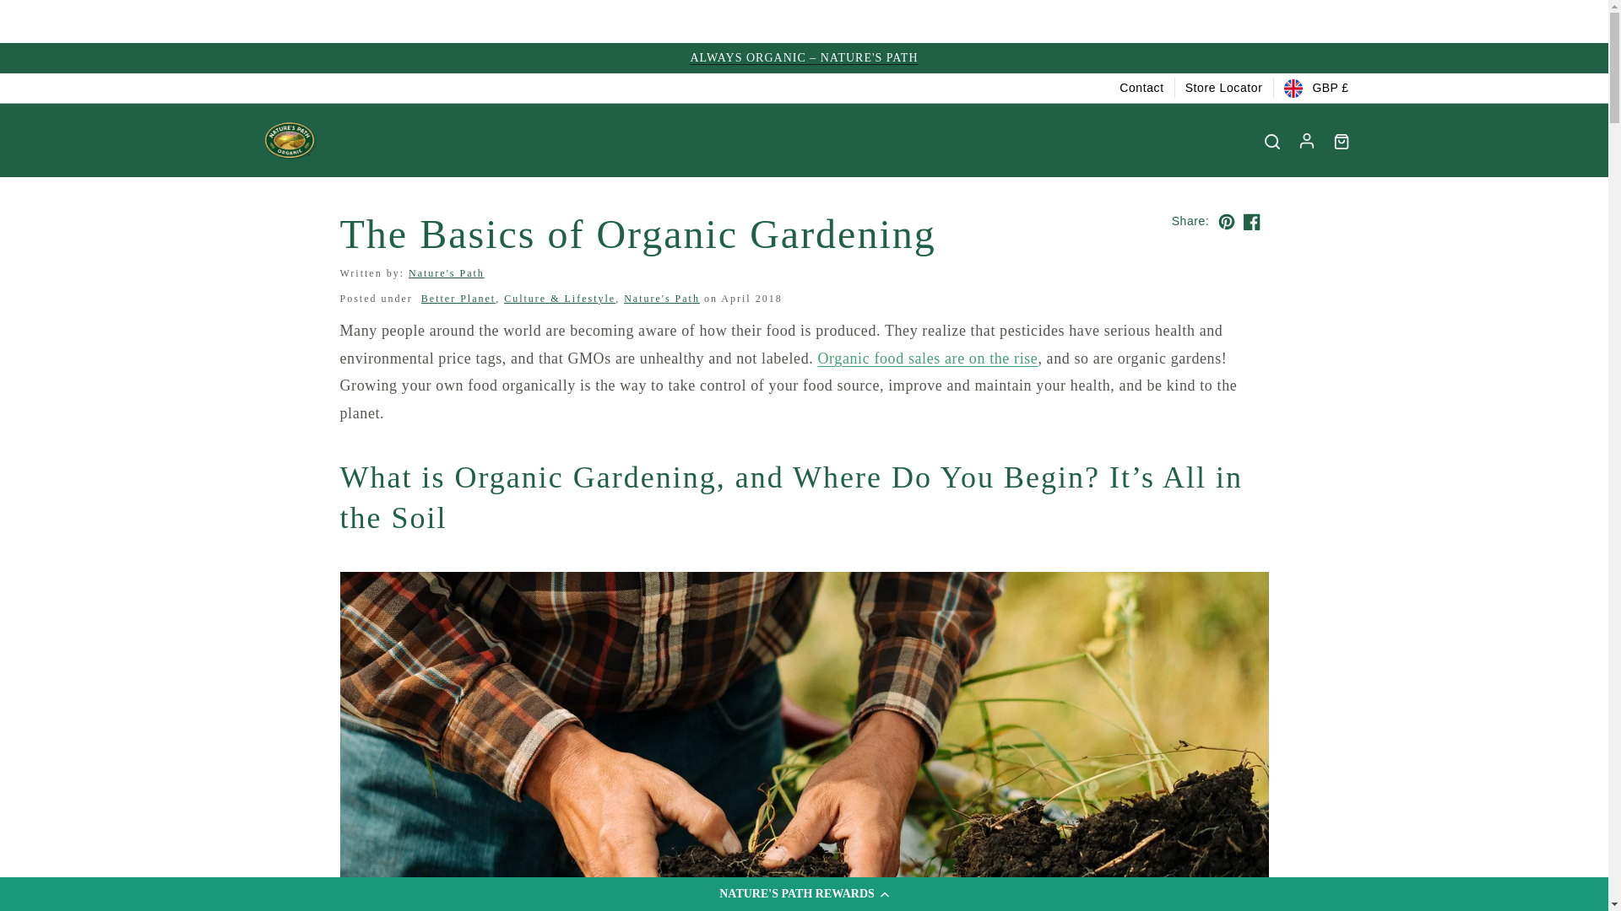 The height and width of the screenshot is (911, 1621). Describe the element at coordinates (1223, 88) in the screenshot. I see `Store Locator` at that location.